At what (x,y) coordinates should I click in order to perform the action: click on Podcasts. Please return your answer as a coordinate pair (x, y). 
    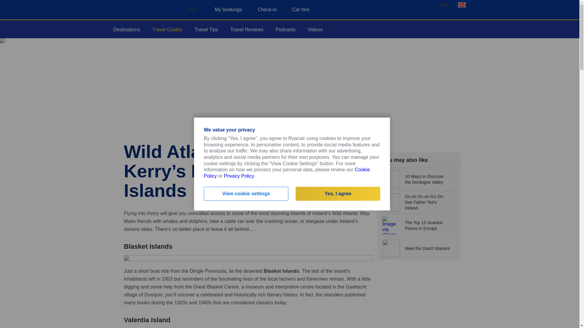
    Looking at the image, I should click on (285, 29).